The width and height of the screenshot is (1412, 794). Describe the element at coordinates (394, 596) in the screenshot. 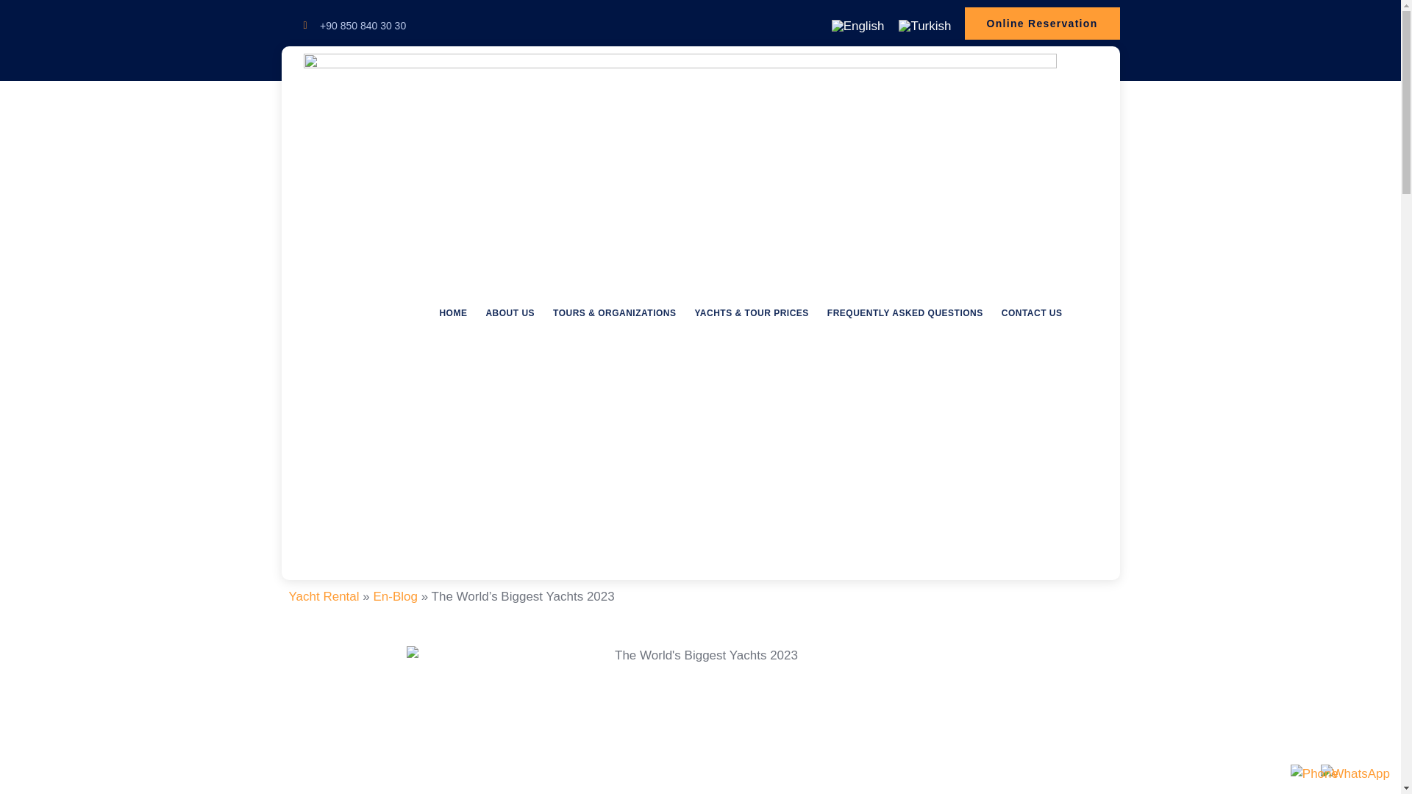

I see `En-Blog` at that location.